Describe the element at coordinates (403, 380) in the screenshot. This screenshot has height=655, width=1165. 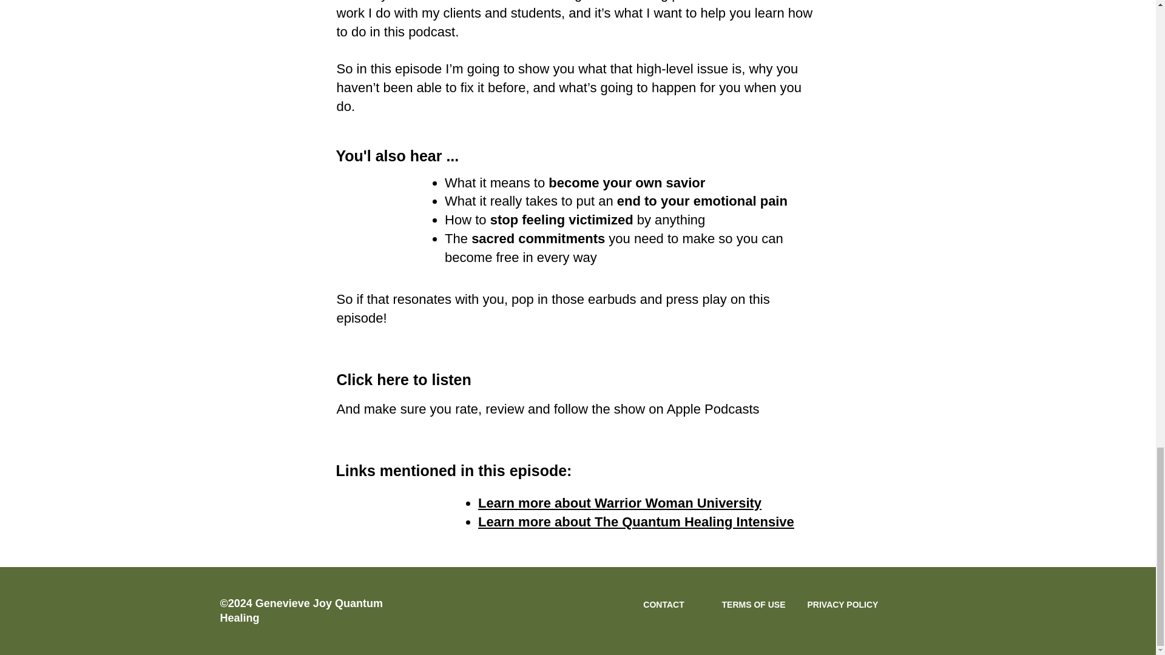
I see `Click here to listen` at that location.